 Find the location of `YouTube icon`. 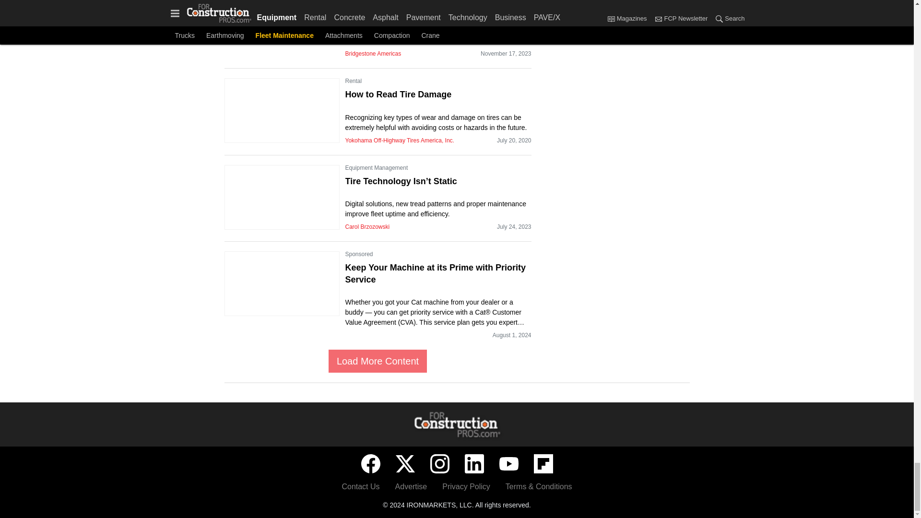

YouTube icon is located at coordinates (508, 464).